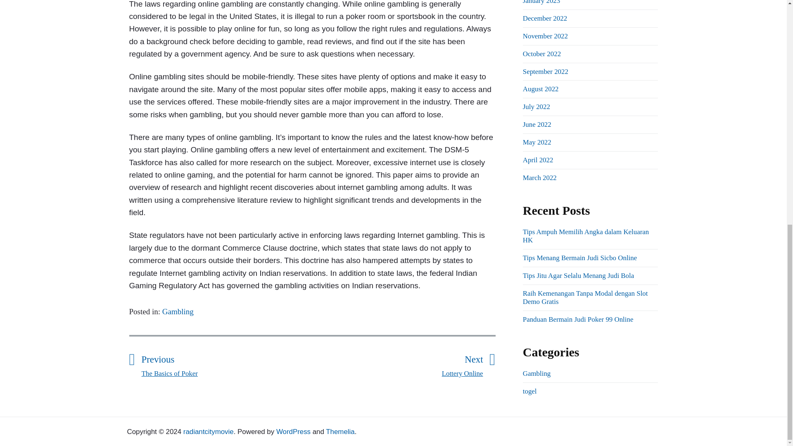  I want to click on March 2022, so click(538, 160).